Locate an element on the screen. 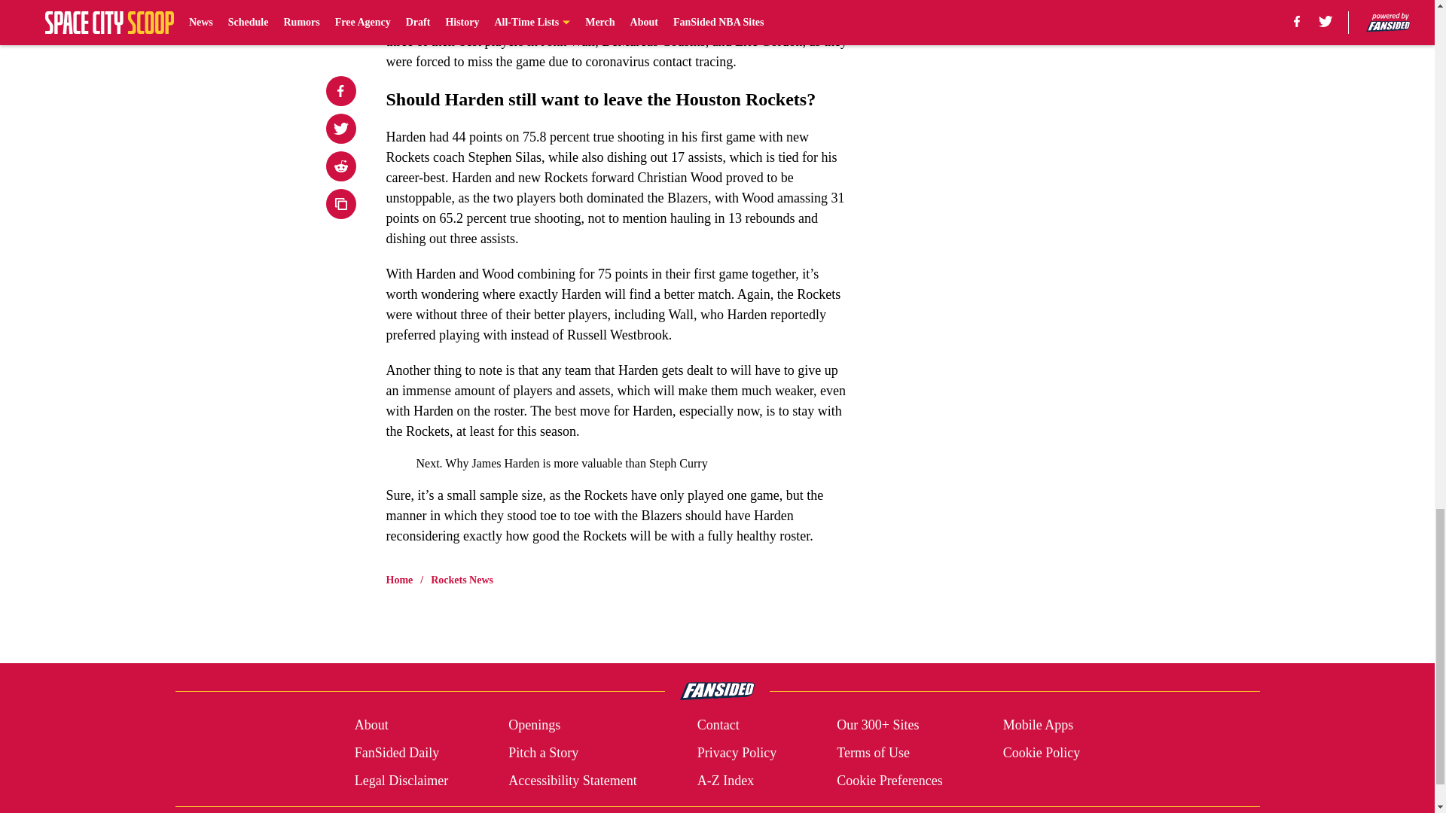 The width and height of the screenshot is (1446, 813). Openings is located at coordinates (535, 726).